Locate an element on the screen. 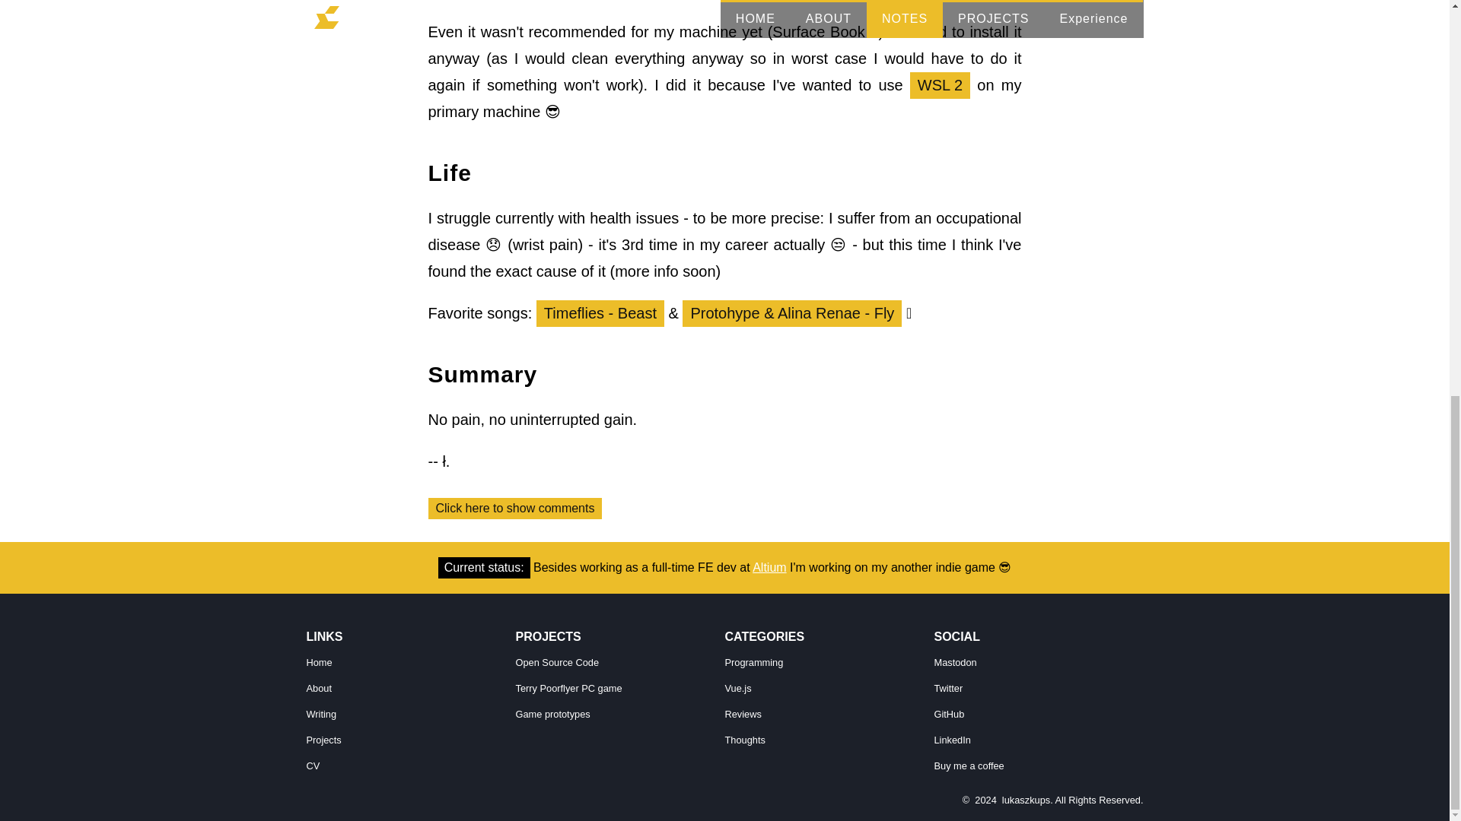  Programming is located at coordinates (753, 663).